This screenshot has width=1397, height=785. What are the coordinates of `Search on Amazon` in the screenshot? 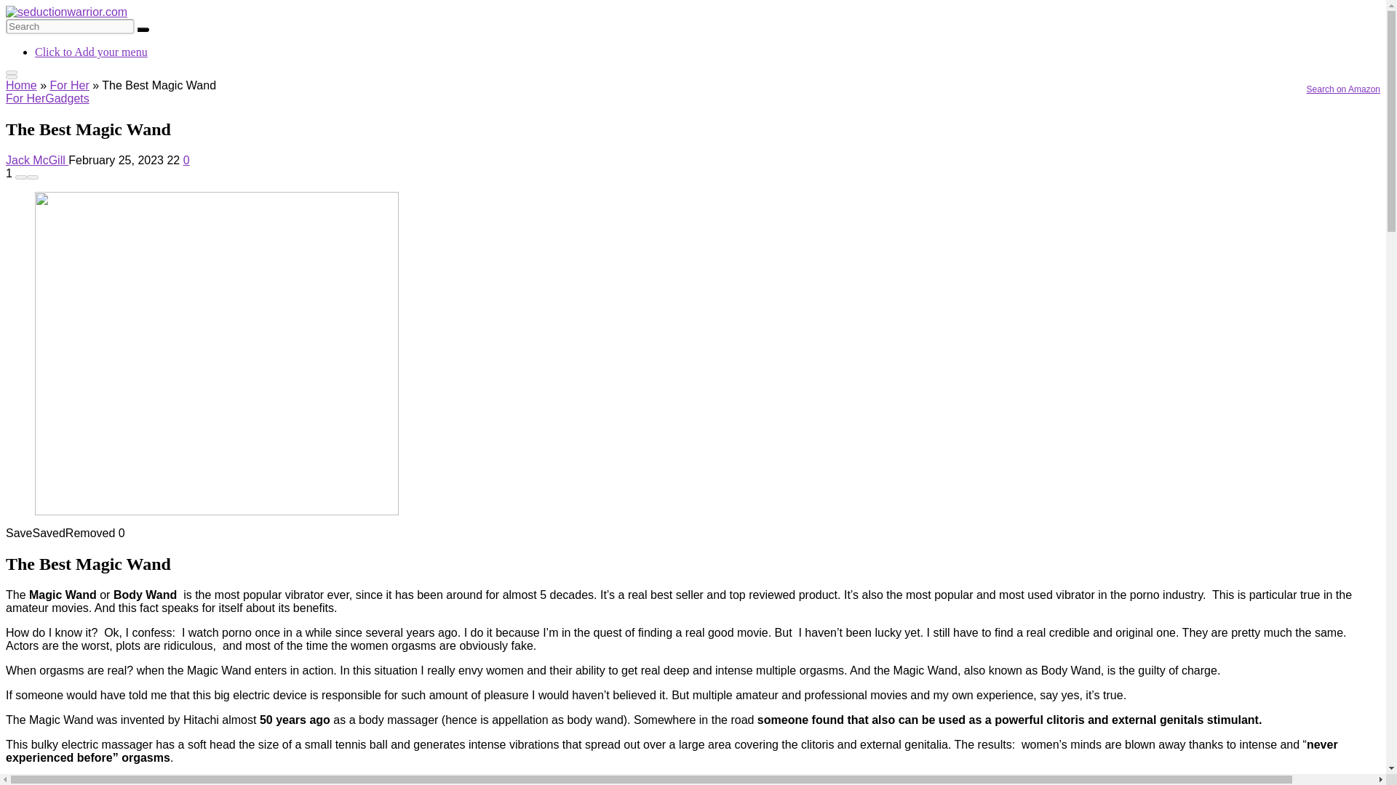 It's located at (1139, 89).